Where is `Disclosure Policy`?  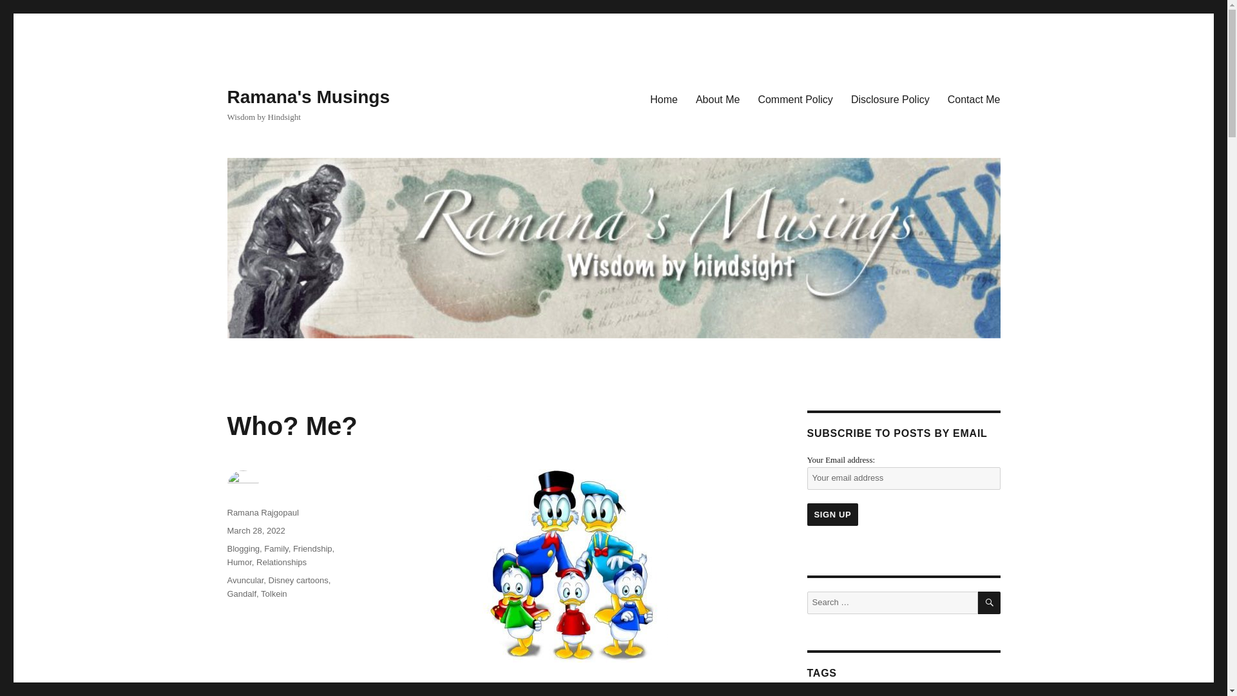
Disclosure Policy is located at coordinates (890, 99).